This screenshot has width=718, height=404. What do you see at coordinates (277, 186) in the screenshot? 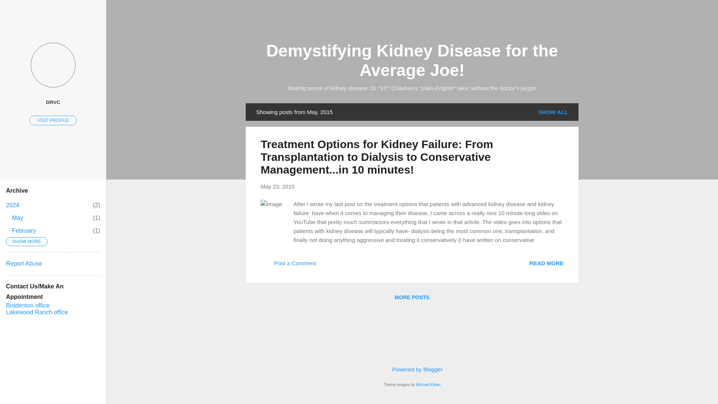
I see `May 23, 2015` at bounding box center [277, 186].